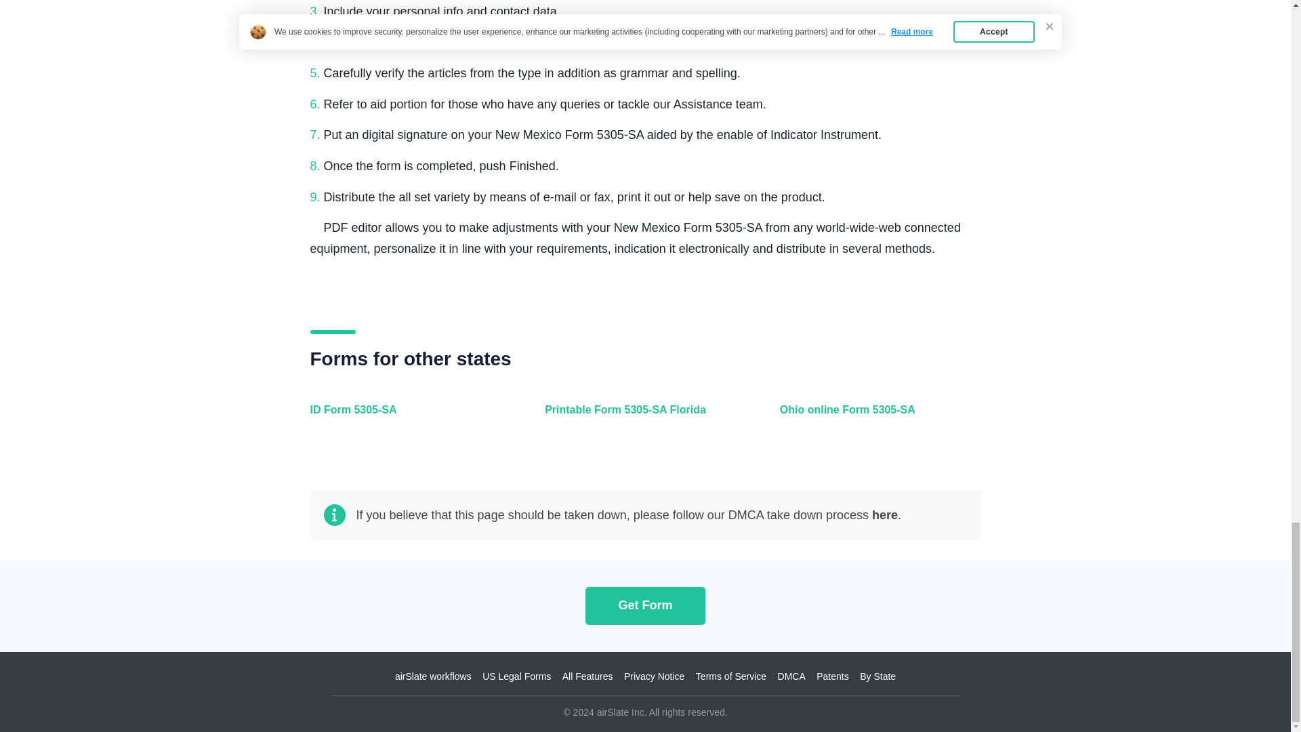 The width and height of the screenshot is (1301, 732). I want to click on Terms of Service, so click(730, 676).